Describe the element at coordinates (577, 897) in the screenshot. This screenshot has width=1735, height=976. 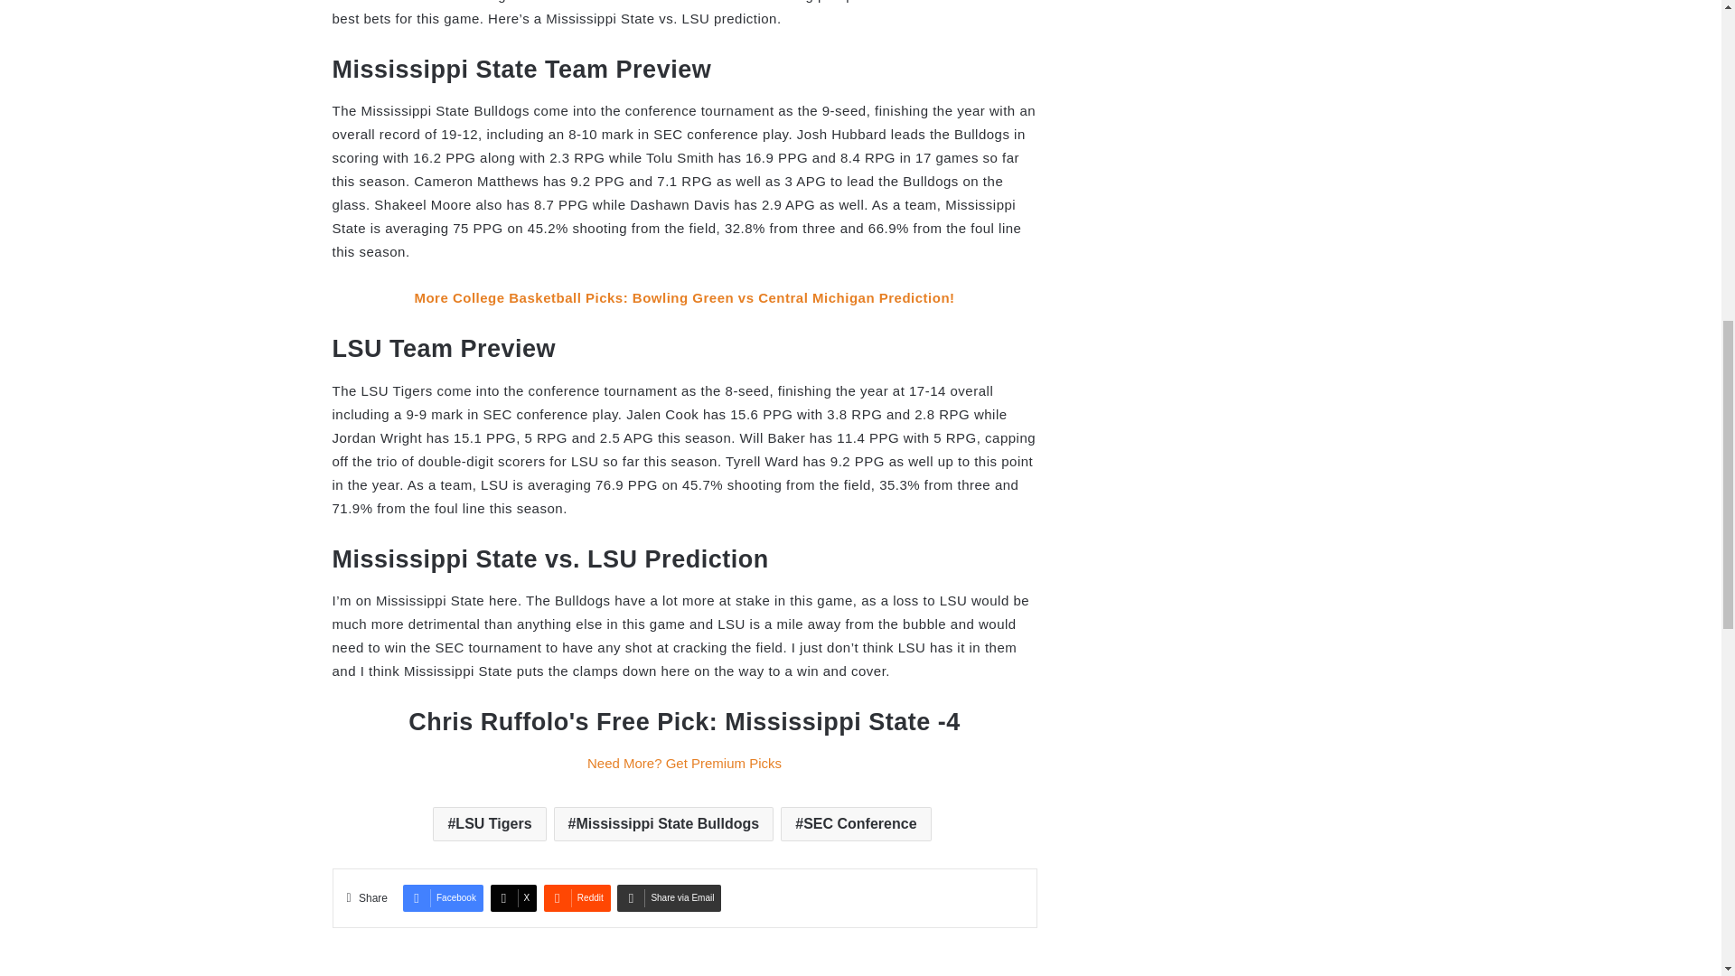
I see `Reddit` at that location.